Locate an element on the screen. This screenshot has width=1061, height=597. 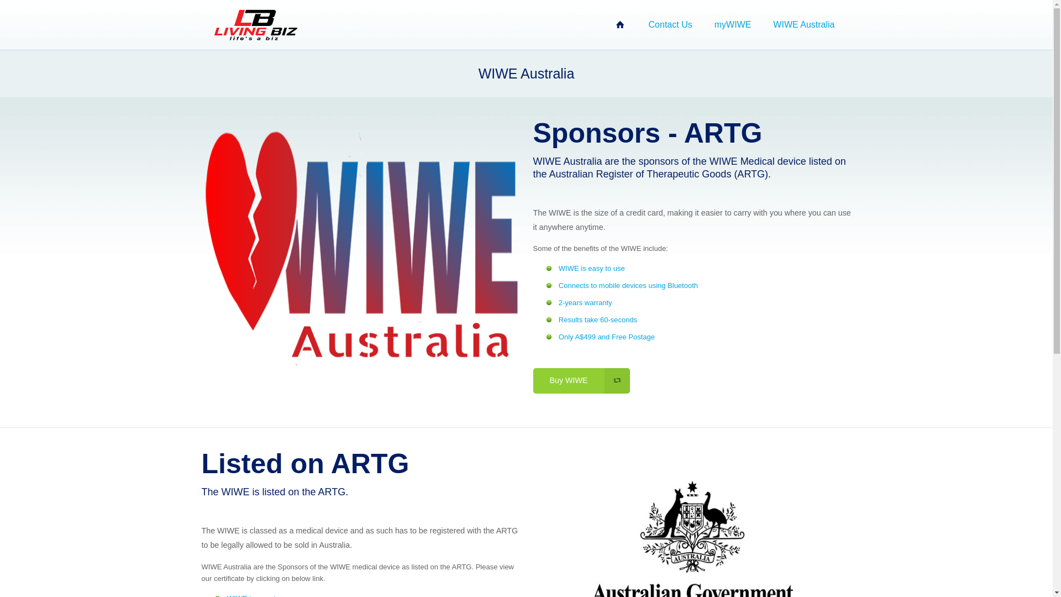
Buy WIWE is located at coordinates (581, 381).